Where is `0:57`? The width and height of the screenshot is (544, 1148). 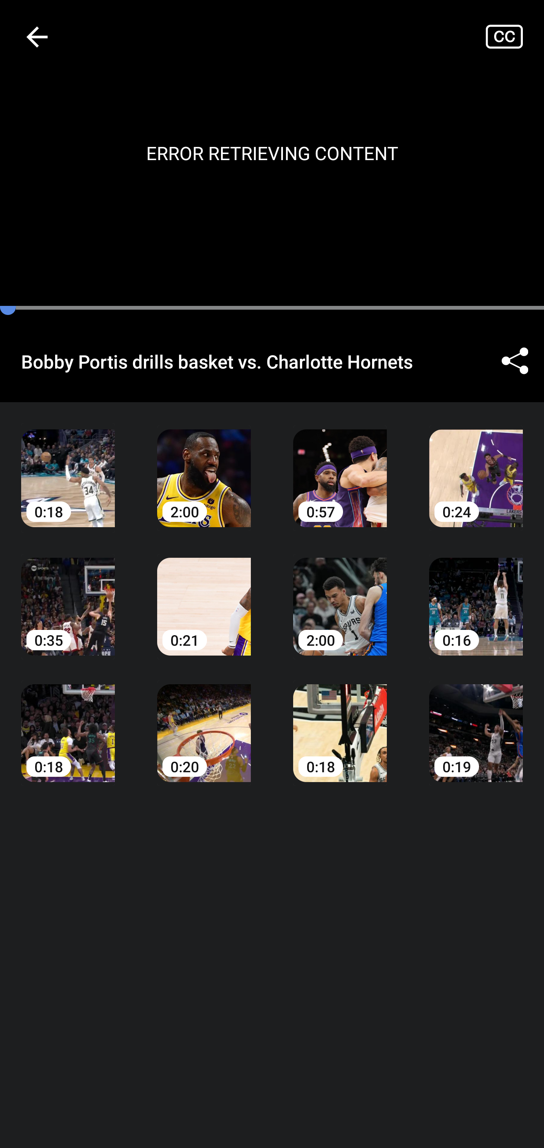 0:57 is located at coordinates (340, 467).